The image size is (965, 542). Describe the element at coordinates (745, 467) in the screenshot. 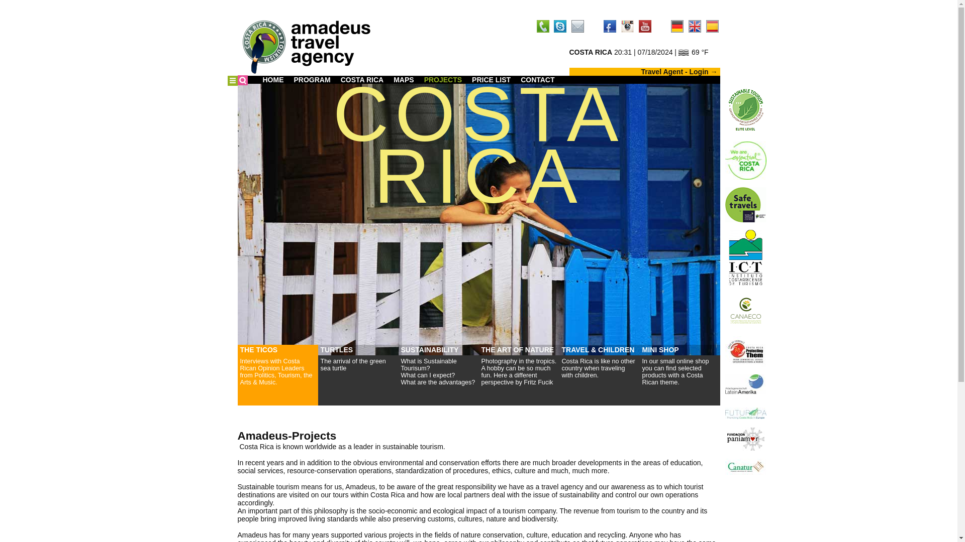

I see `Canatur` at that location.